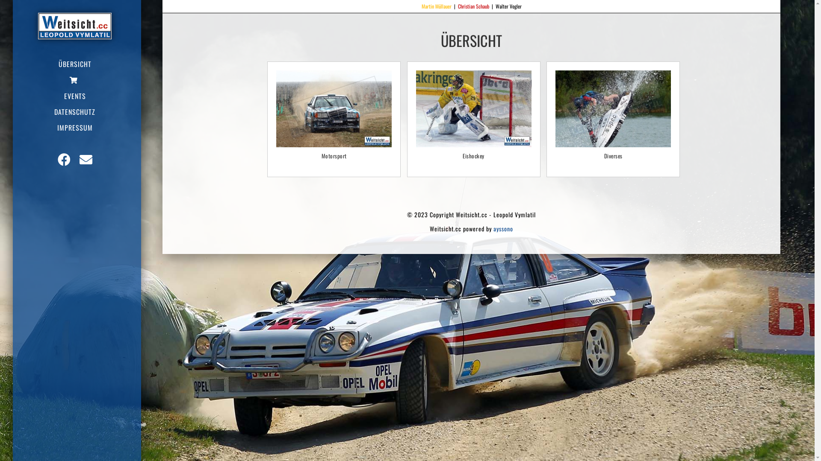 Image resolution: width=821 pixels, height=461 pixels. I want to click on IMPRESSUM, so click(77, 128).